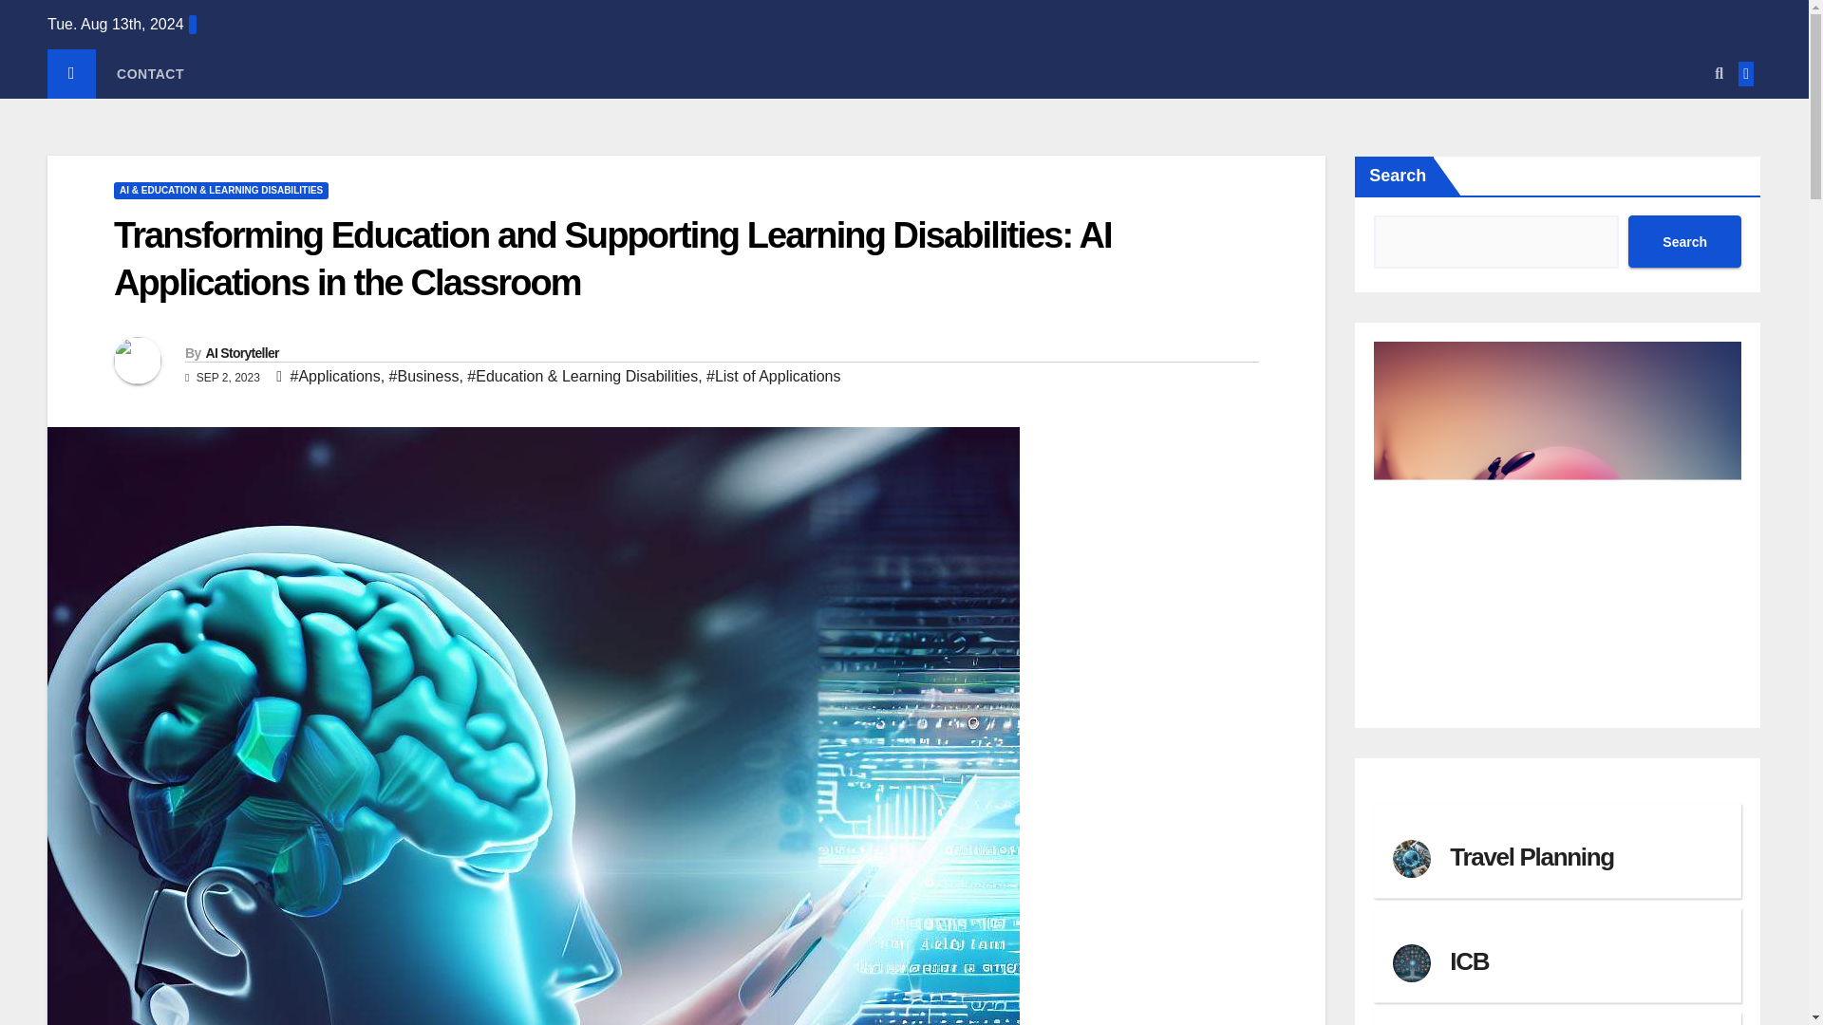  I want to click on Search, so click(1684, 241).